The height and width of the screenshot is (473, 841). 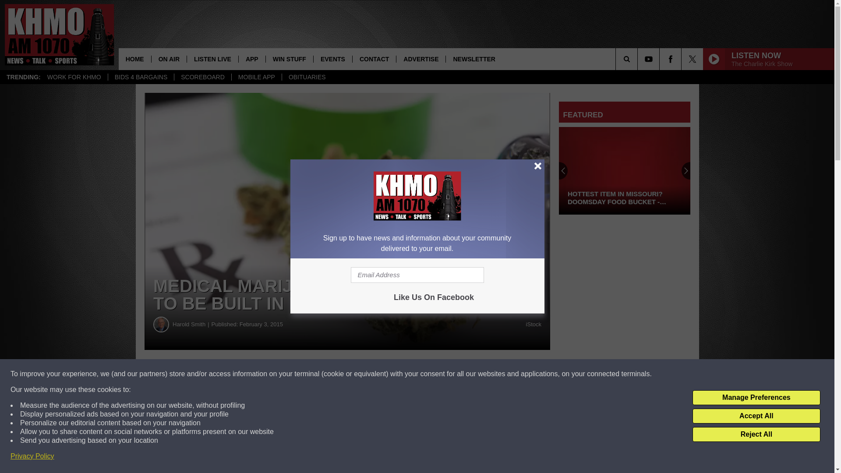 What do you see at coordinates (266, 374) in the screenshot?
I see `Share on Facebook` at bounding box center [266, 374].